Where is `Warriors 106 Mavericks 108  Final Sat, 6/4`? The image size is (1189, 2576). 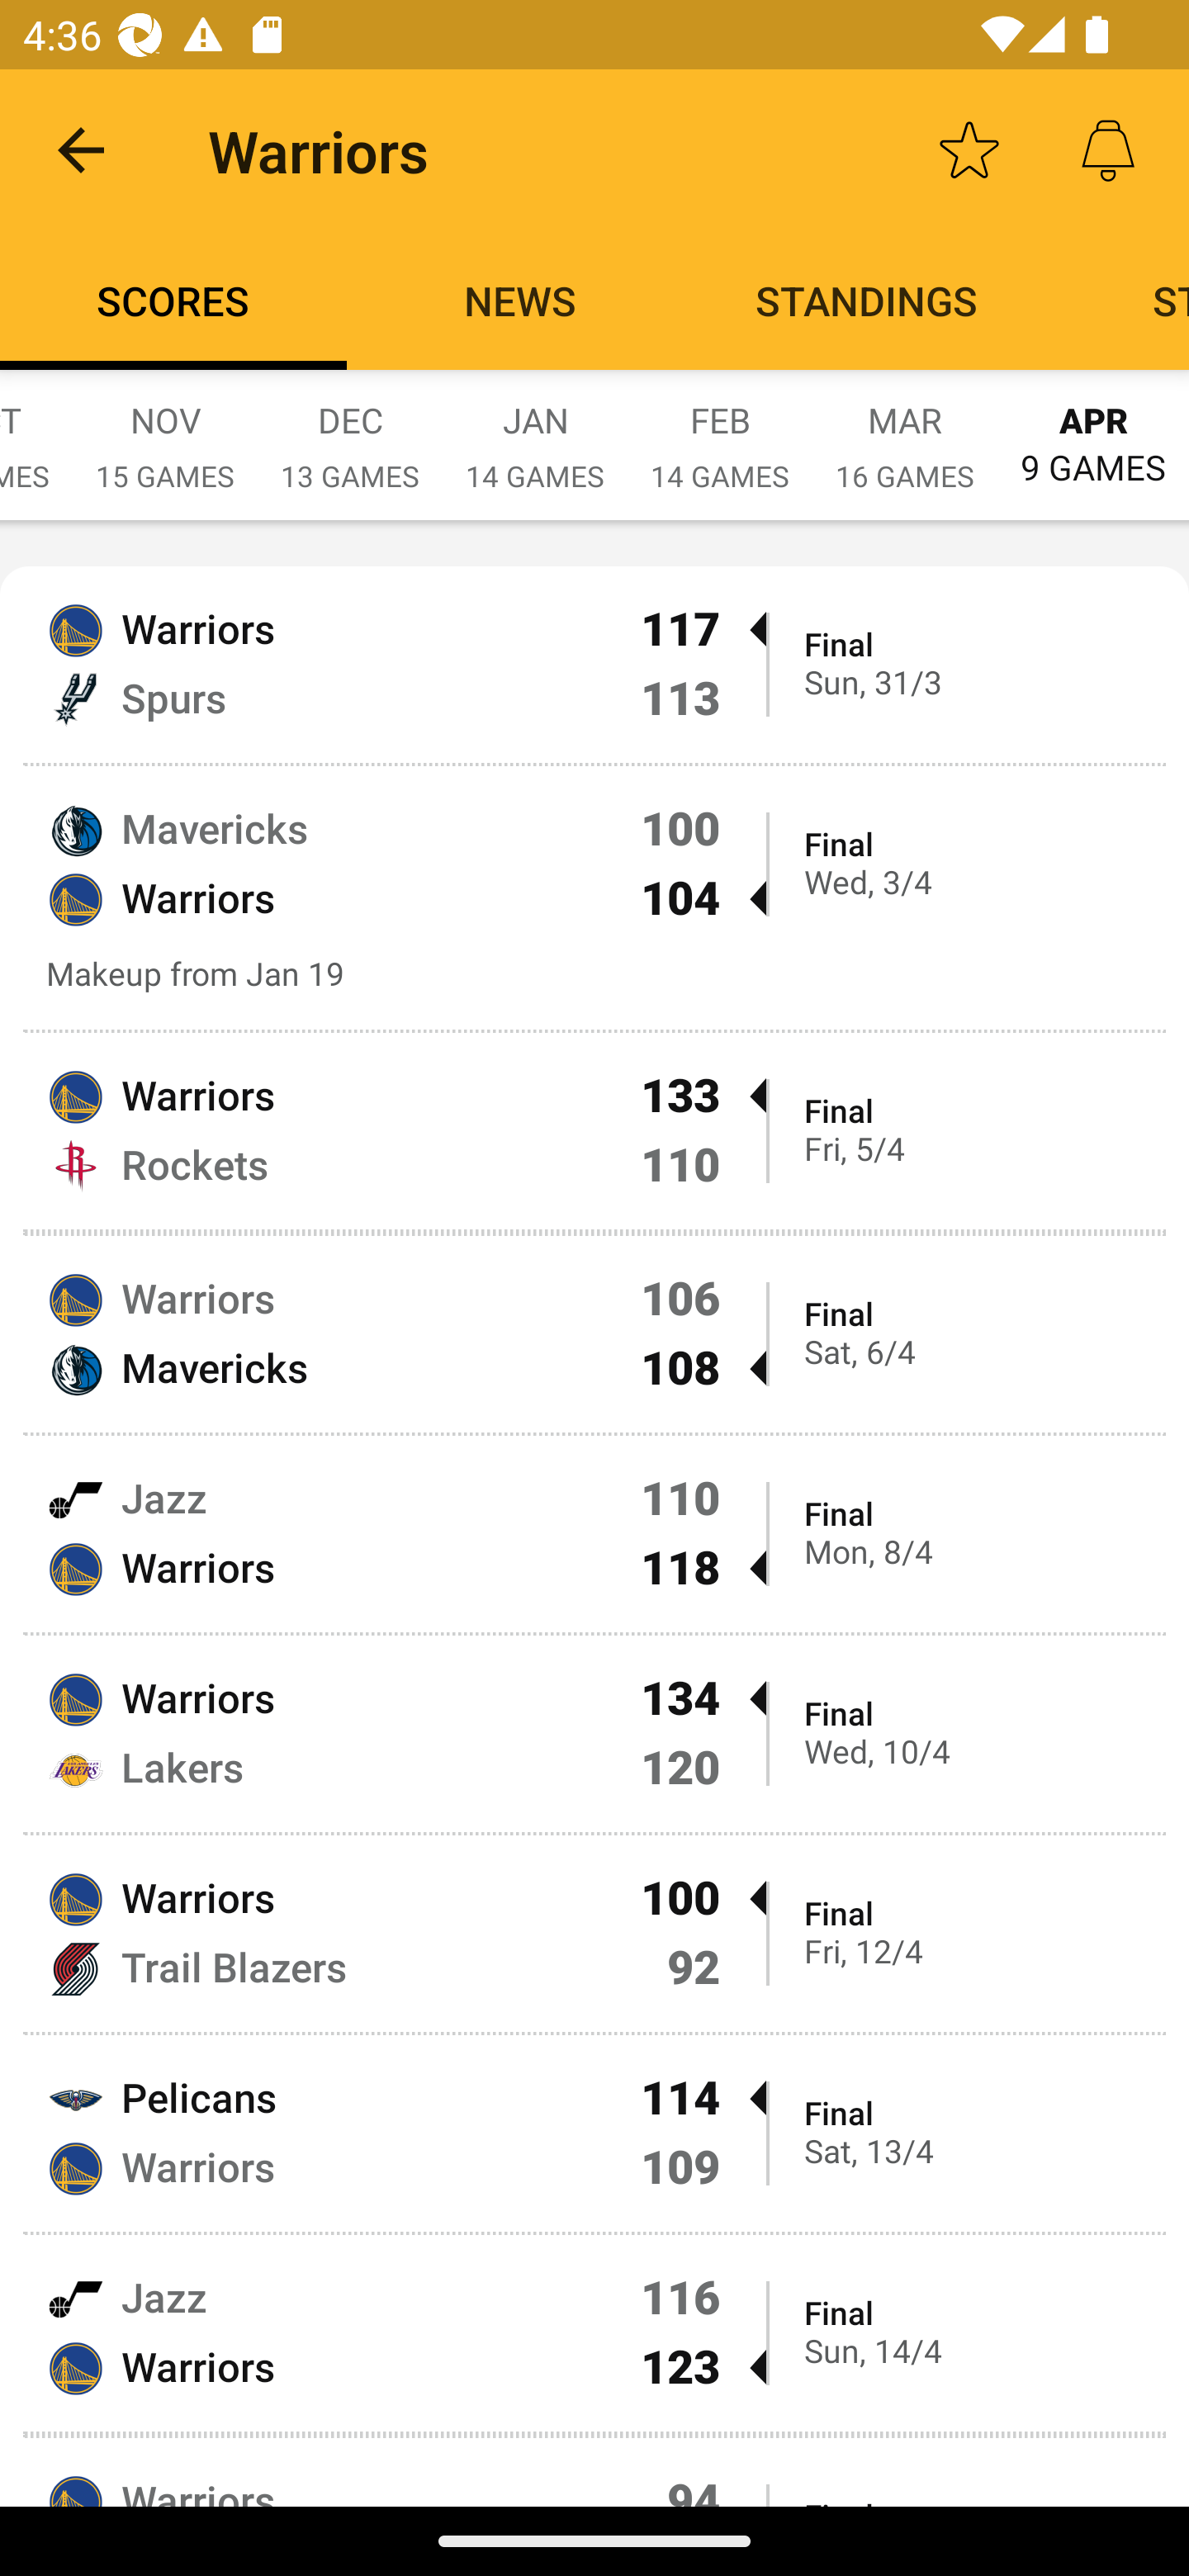
Warriors 106 Mavericks 108  Final Sat, 6/4 is located at coordinates (594, 1334).